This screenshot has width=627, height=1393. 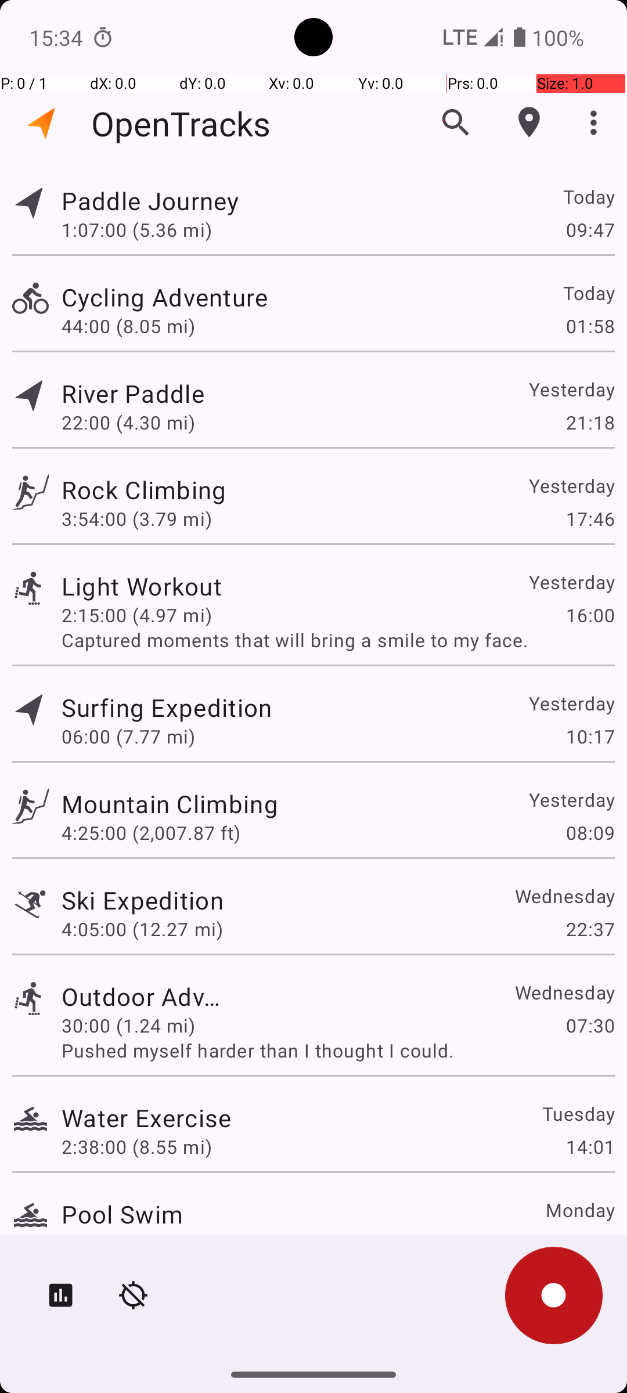 What do you see at coordinates (170, 900) in the screenshot?
I see `Ski Expedition` at bounding box center [170, 900].